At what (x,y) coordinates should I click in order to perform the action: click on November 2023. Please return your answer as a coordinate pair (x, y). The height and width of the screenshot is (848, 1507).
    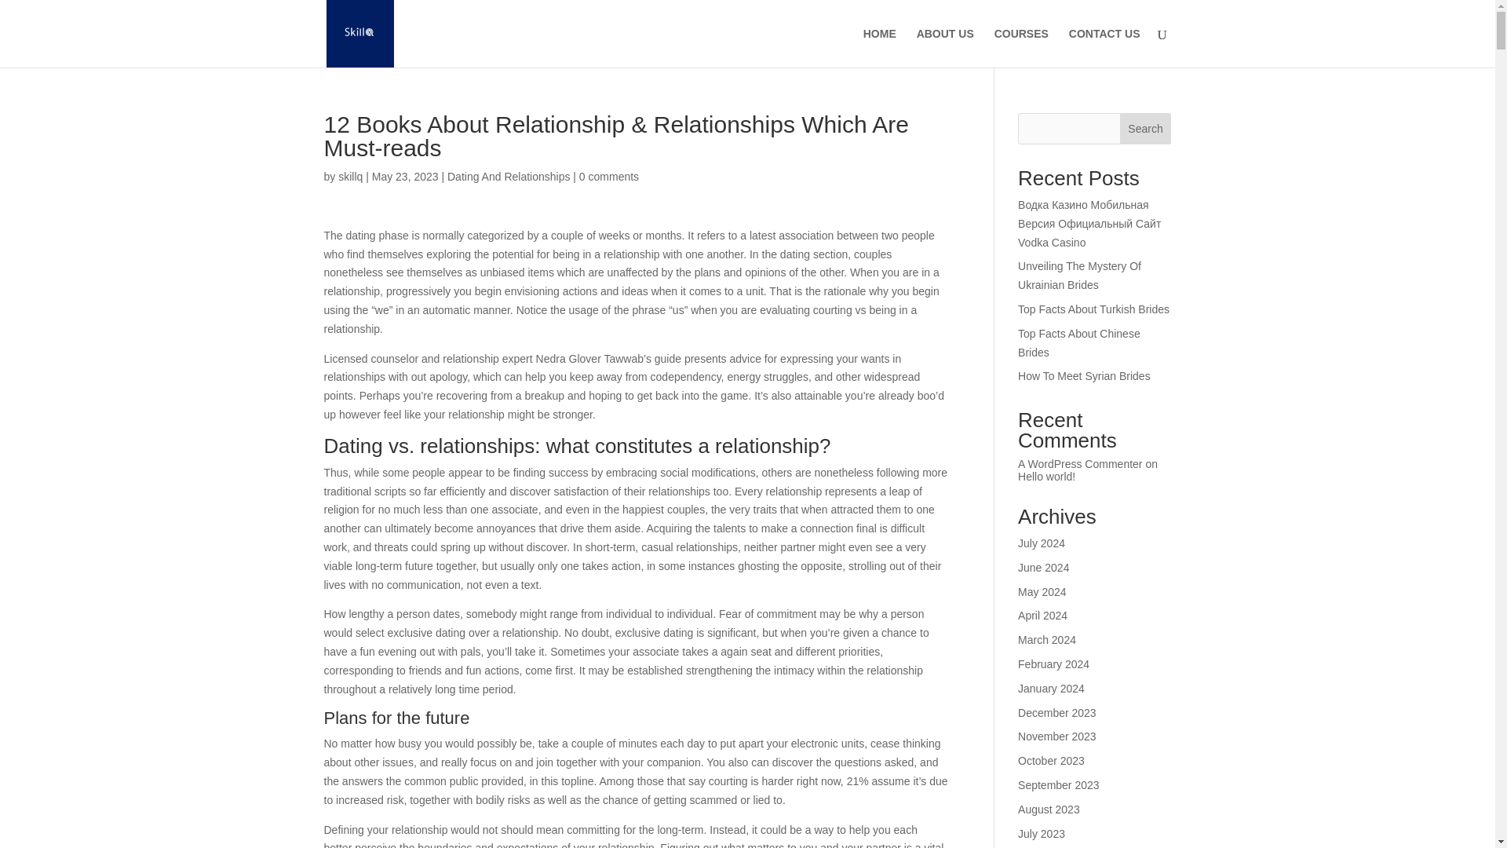
    Looking at the image, I should click on (1057, 737).